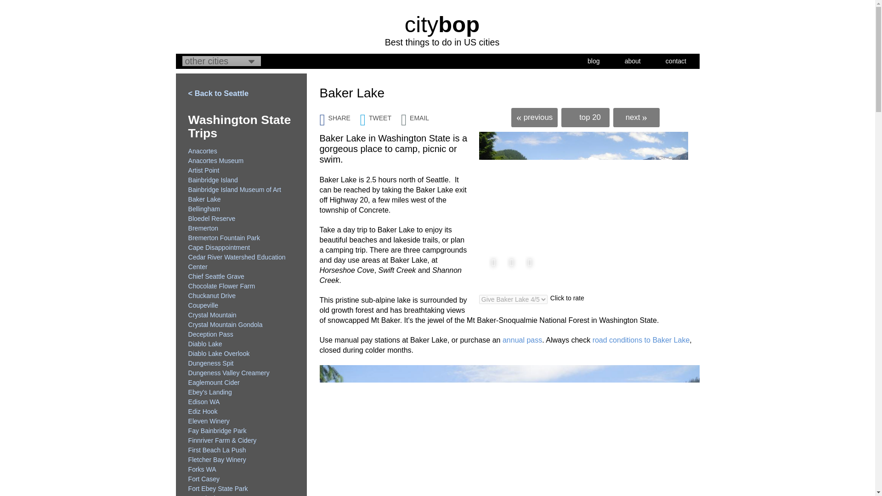  I want to click on EMAIL, so click(420, 115).